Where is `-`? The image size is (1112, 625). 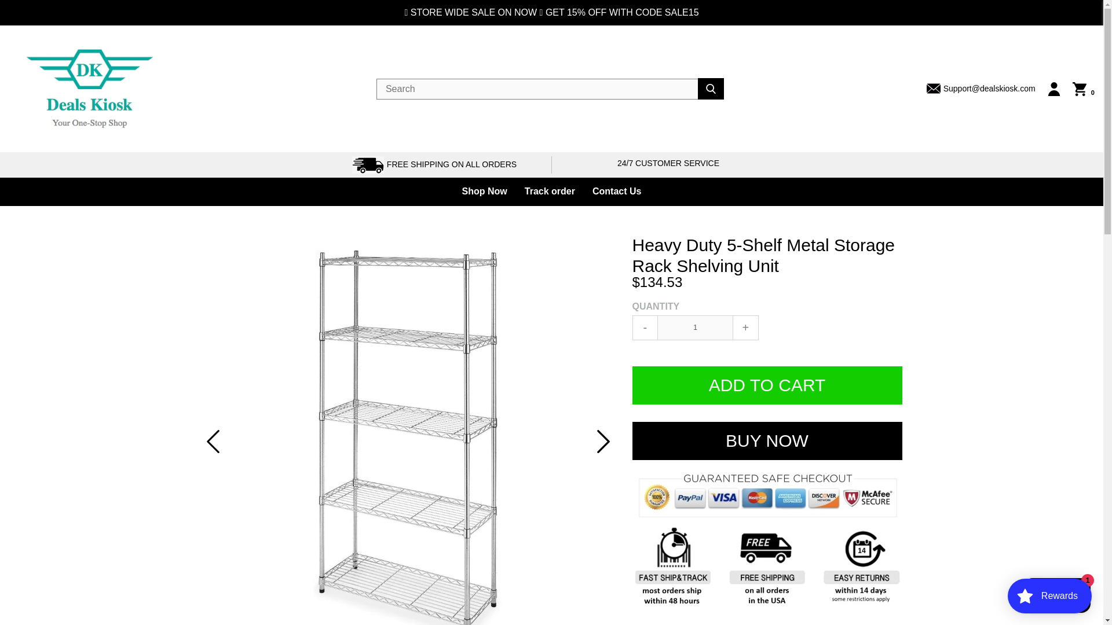
- is located at coordinates (645, 328).